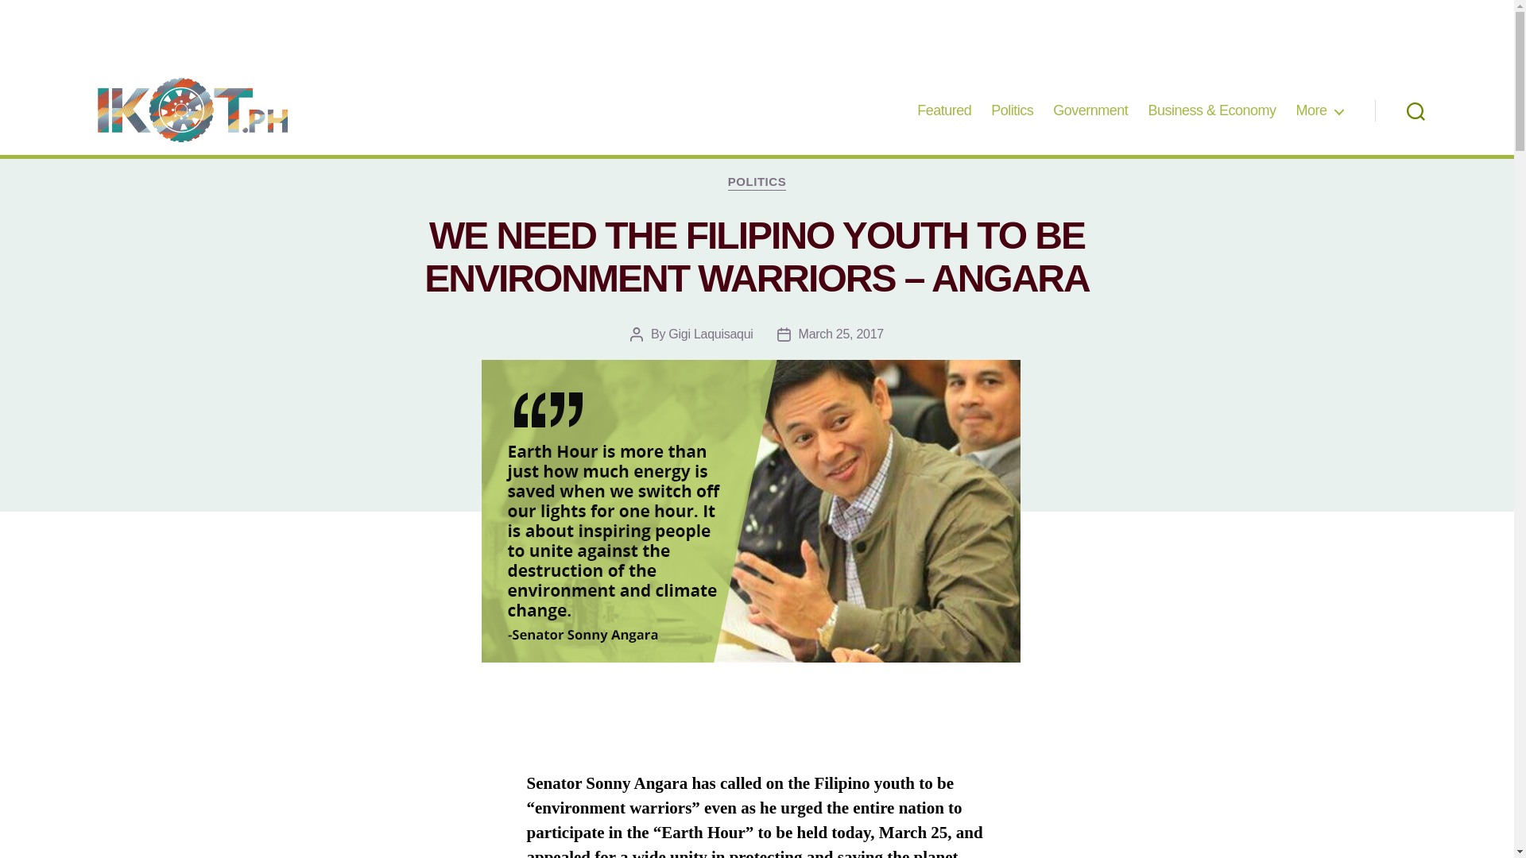 This screenshot has height=858, width=1526. Describe the element at coordinates (943, 111) in the screenshot. I see `Featured` at that location.